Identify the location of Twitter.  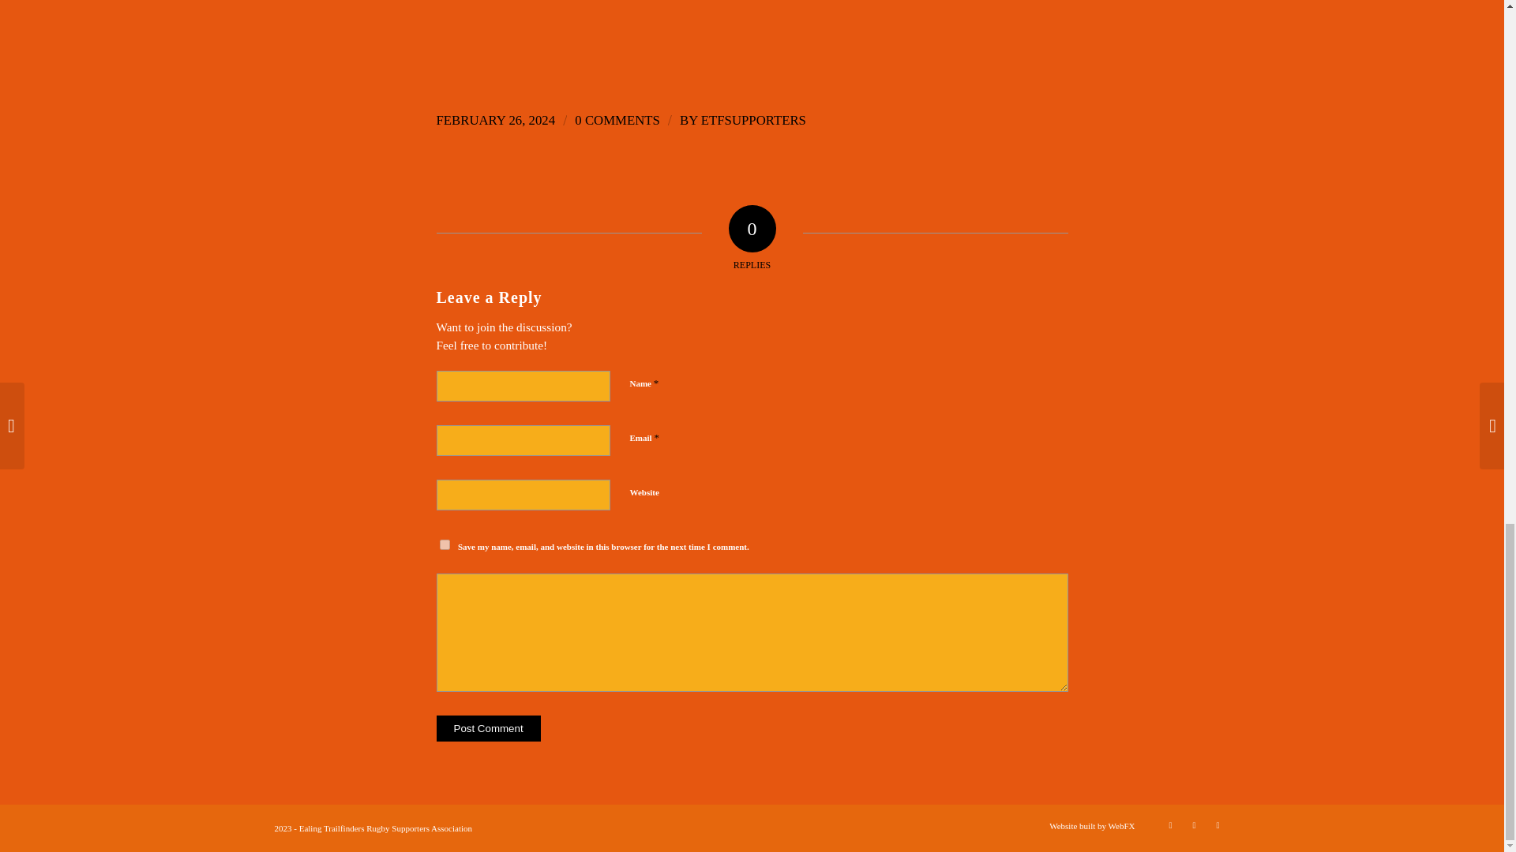
(1170, 825).